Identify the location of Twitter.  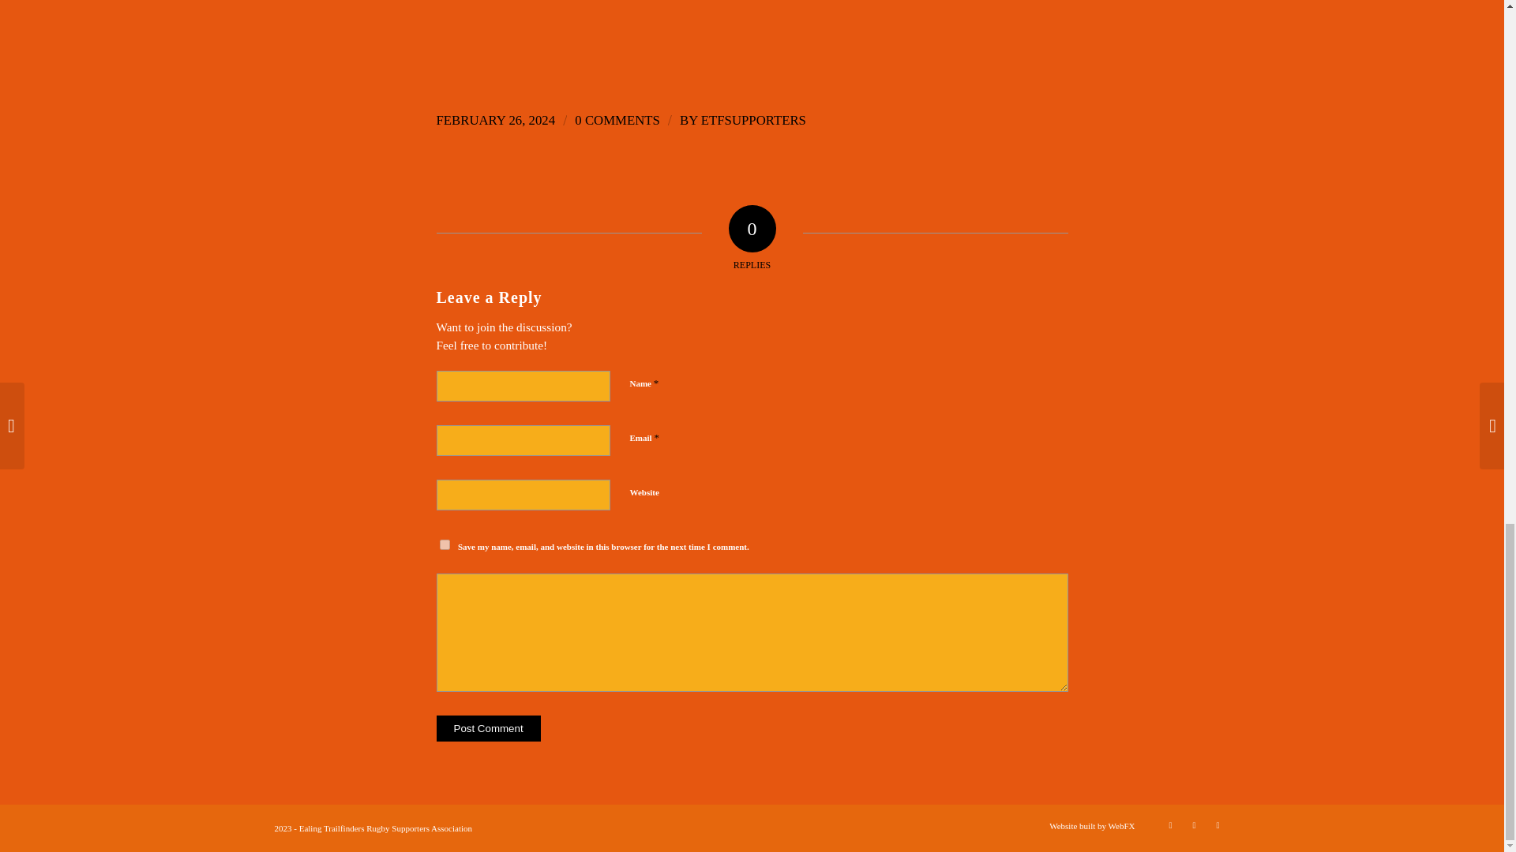
(1170, 825).